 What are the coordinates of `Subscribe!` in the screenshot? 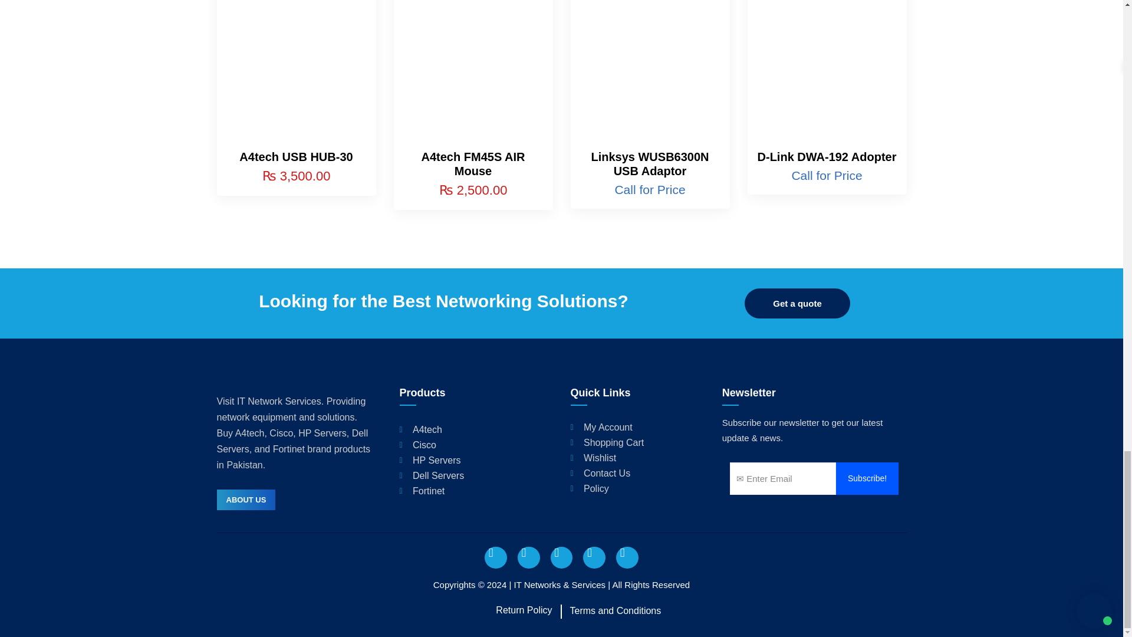 It's located at (867, 479).